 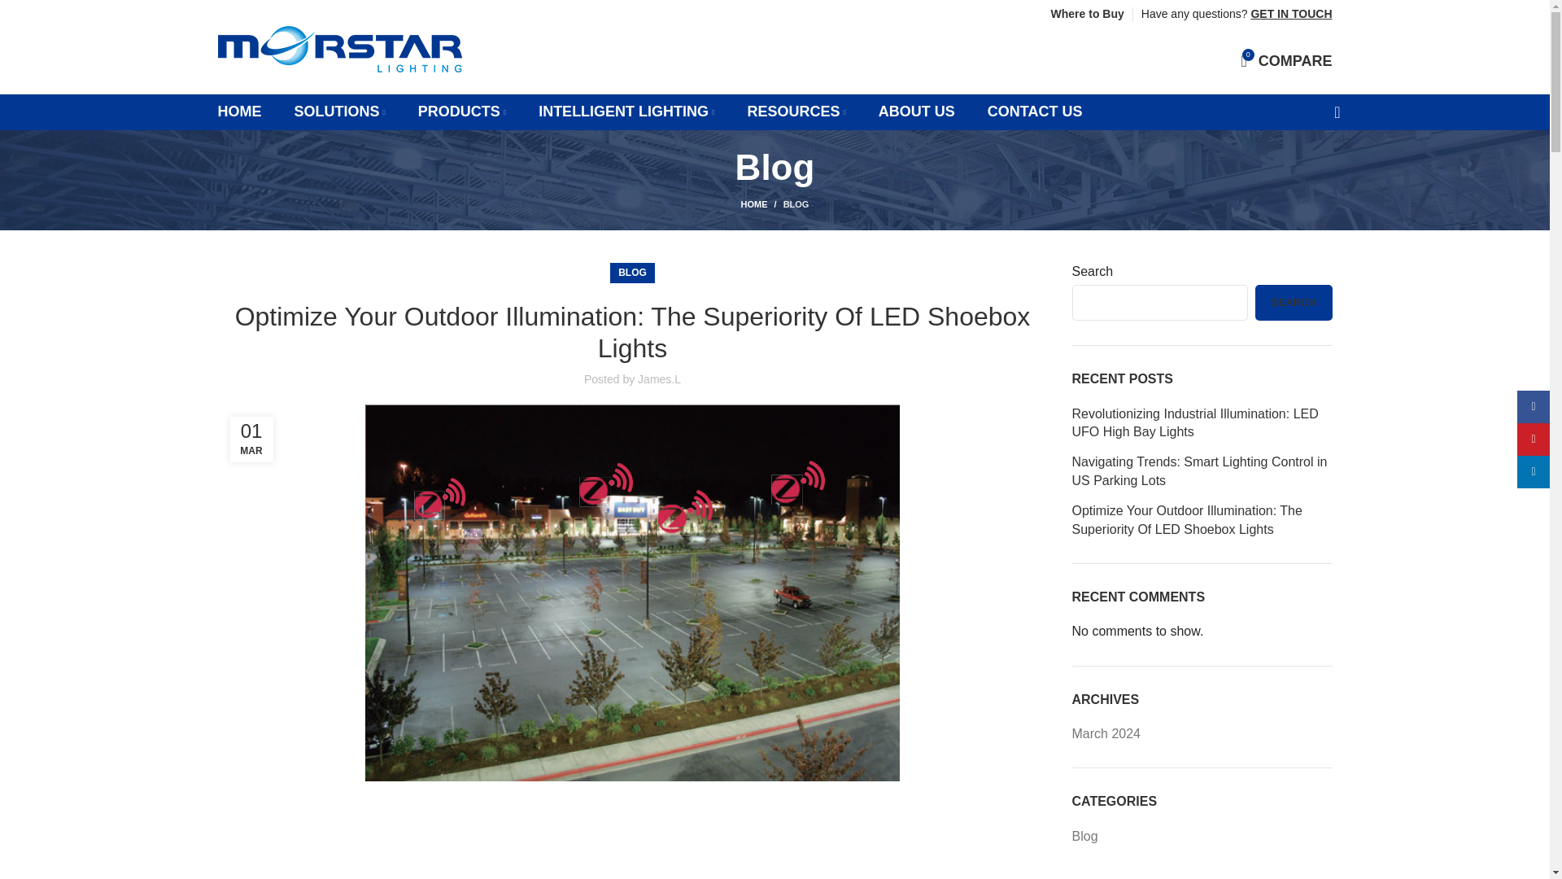 What do you see at coordinates (1291, 13) in the screenshot?
I see `GET IN TOUCH` at bounding box center [1291, 13].